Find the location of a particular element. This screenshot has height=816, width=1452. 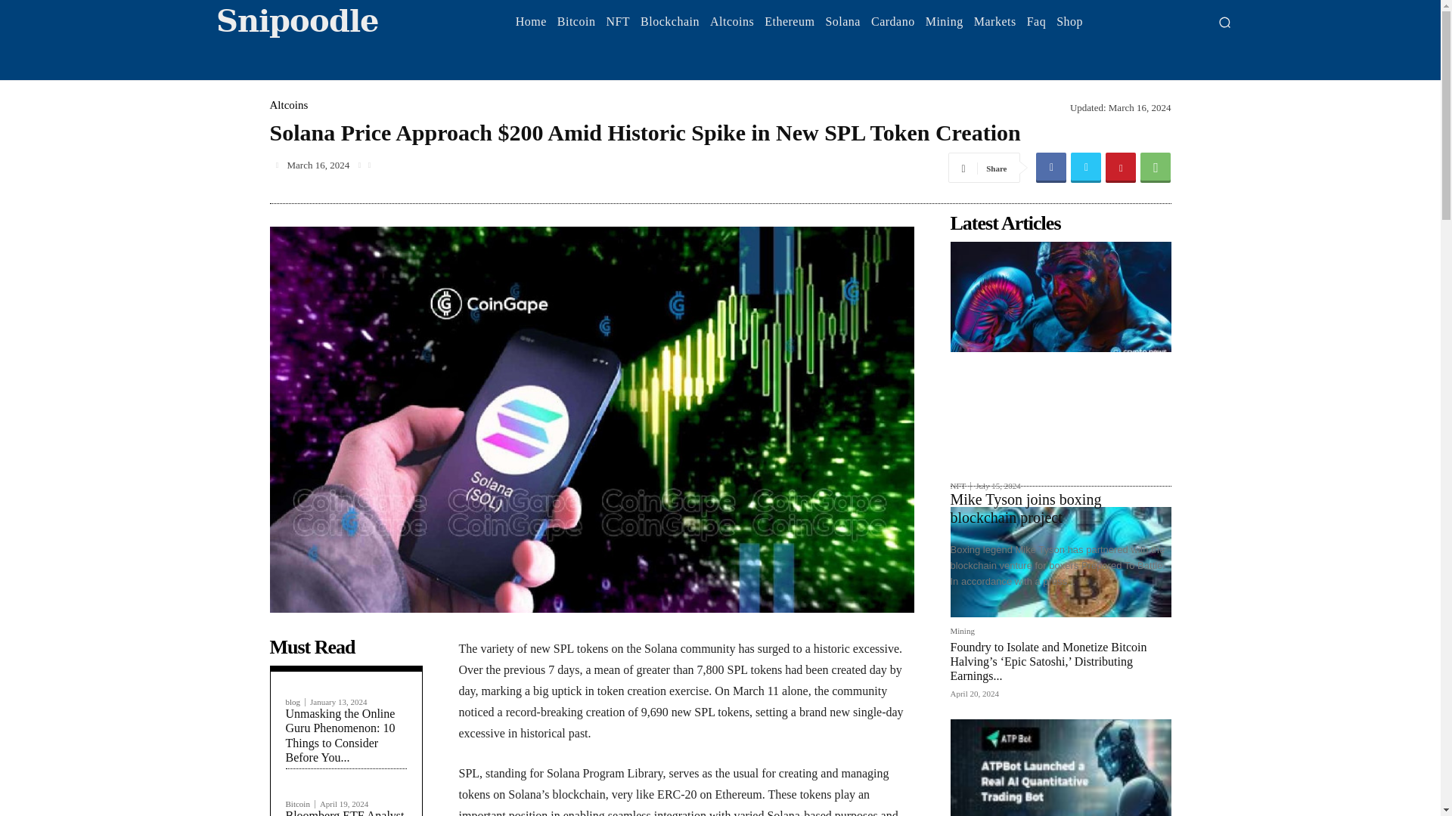

NFT is located at coordinates (618, 21).